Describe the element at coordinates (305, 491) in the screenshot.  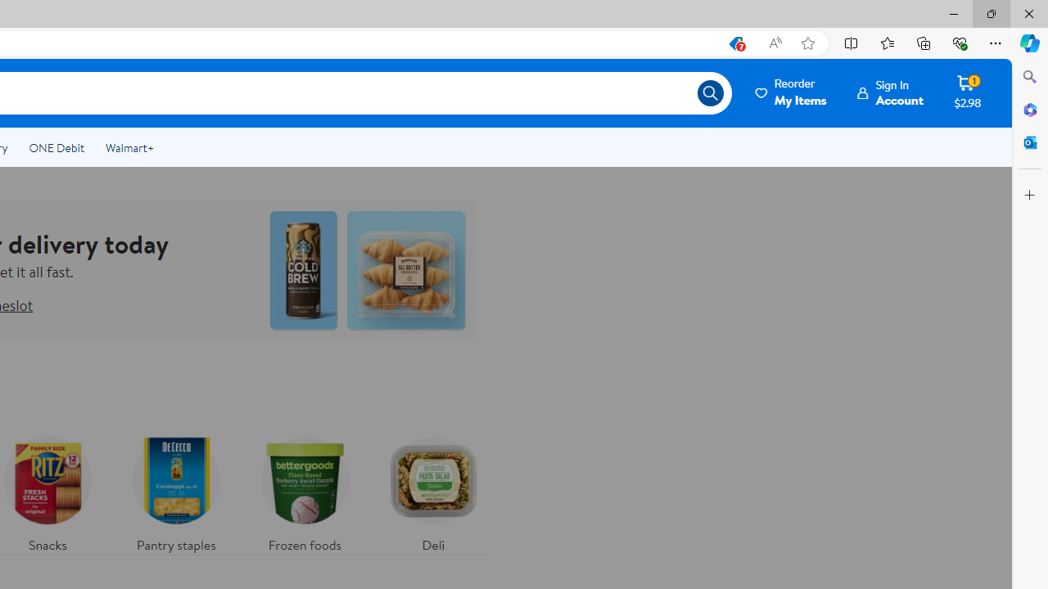
I see `Frozen foods` at that location.